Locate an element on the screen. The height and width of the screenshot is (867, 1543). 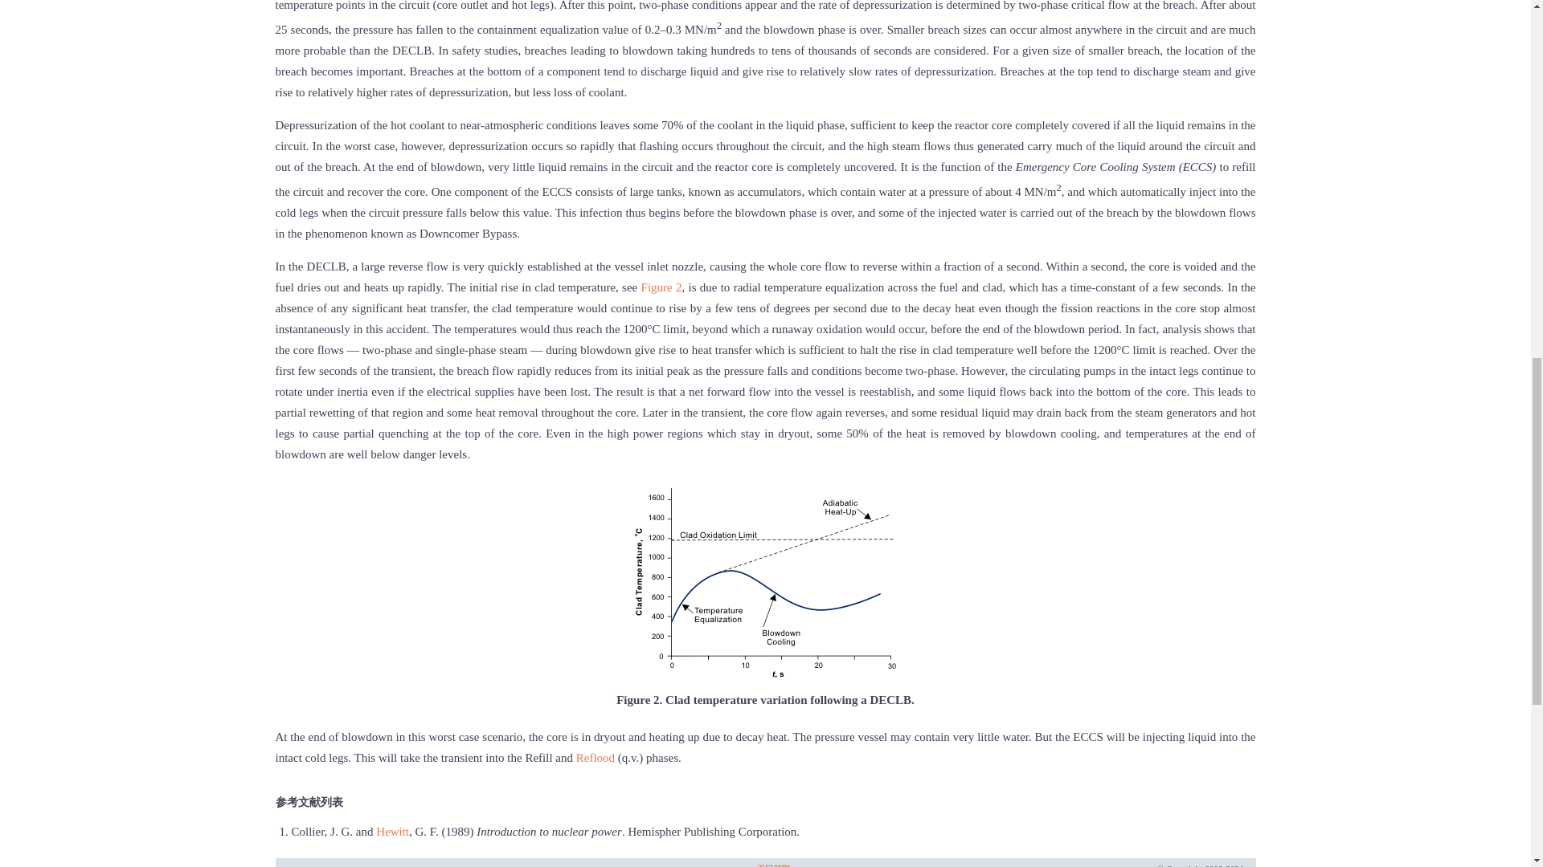
REFLOOD is located at coordinates (595, 758).